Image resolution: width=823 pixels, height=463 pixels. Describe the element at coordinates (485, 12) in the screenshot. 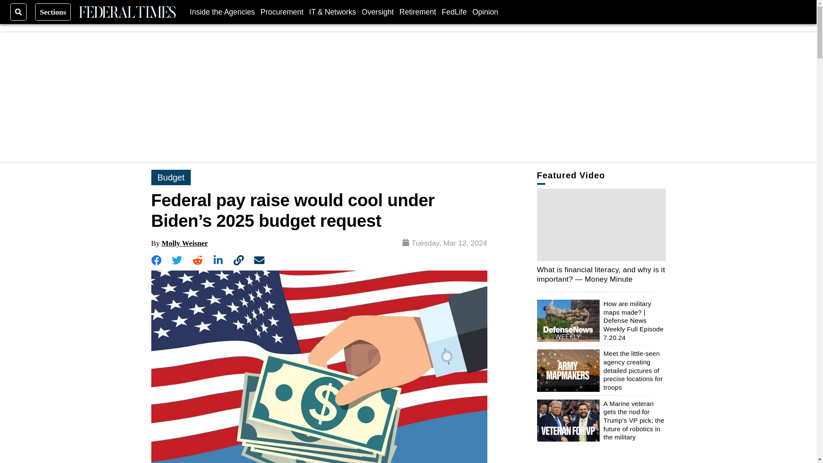

I see `Opinion` at that location.